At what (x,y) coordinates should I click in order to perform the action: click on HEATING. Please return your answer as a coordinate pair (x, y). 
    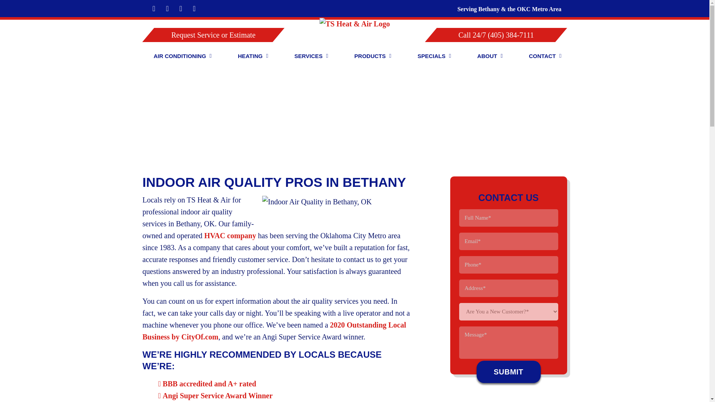
    Looking at the image, I should click on (250, 56).